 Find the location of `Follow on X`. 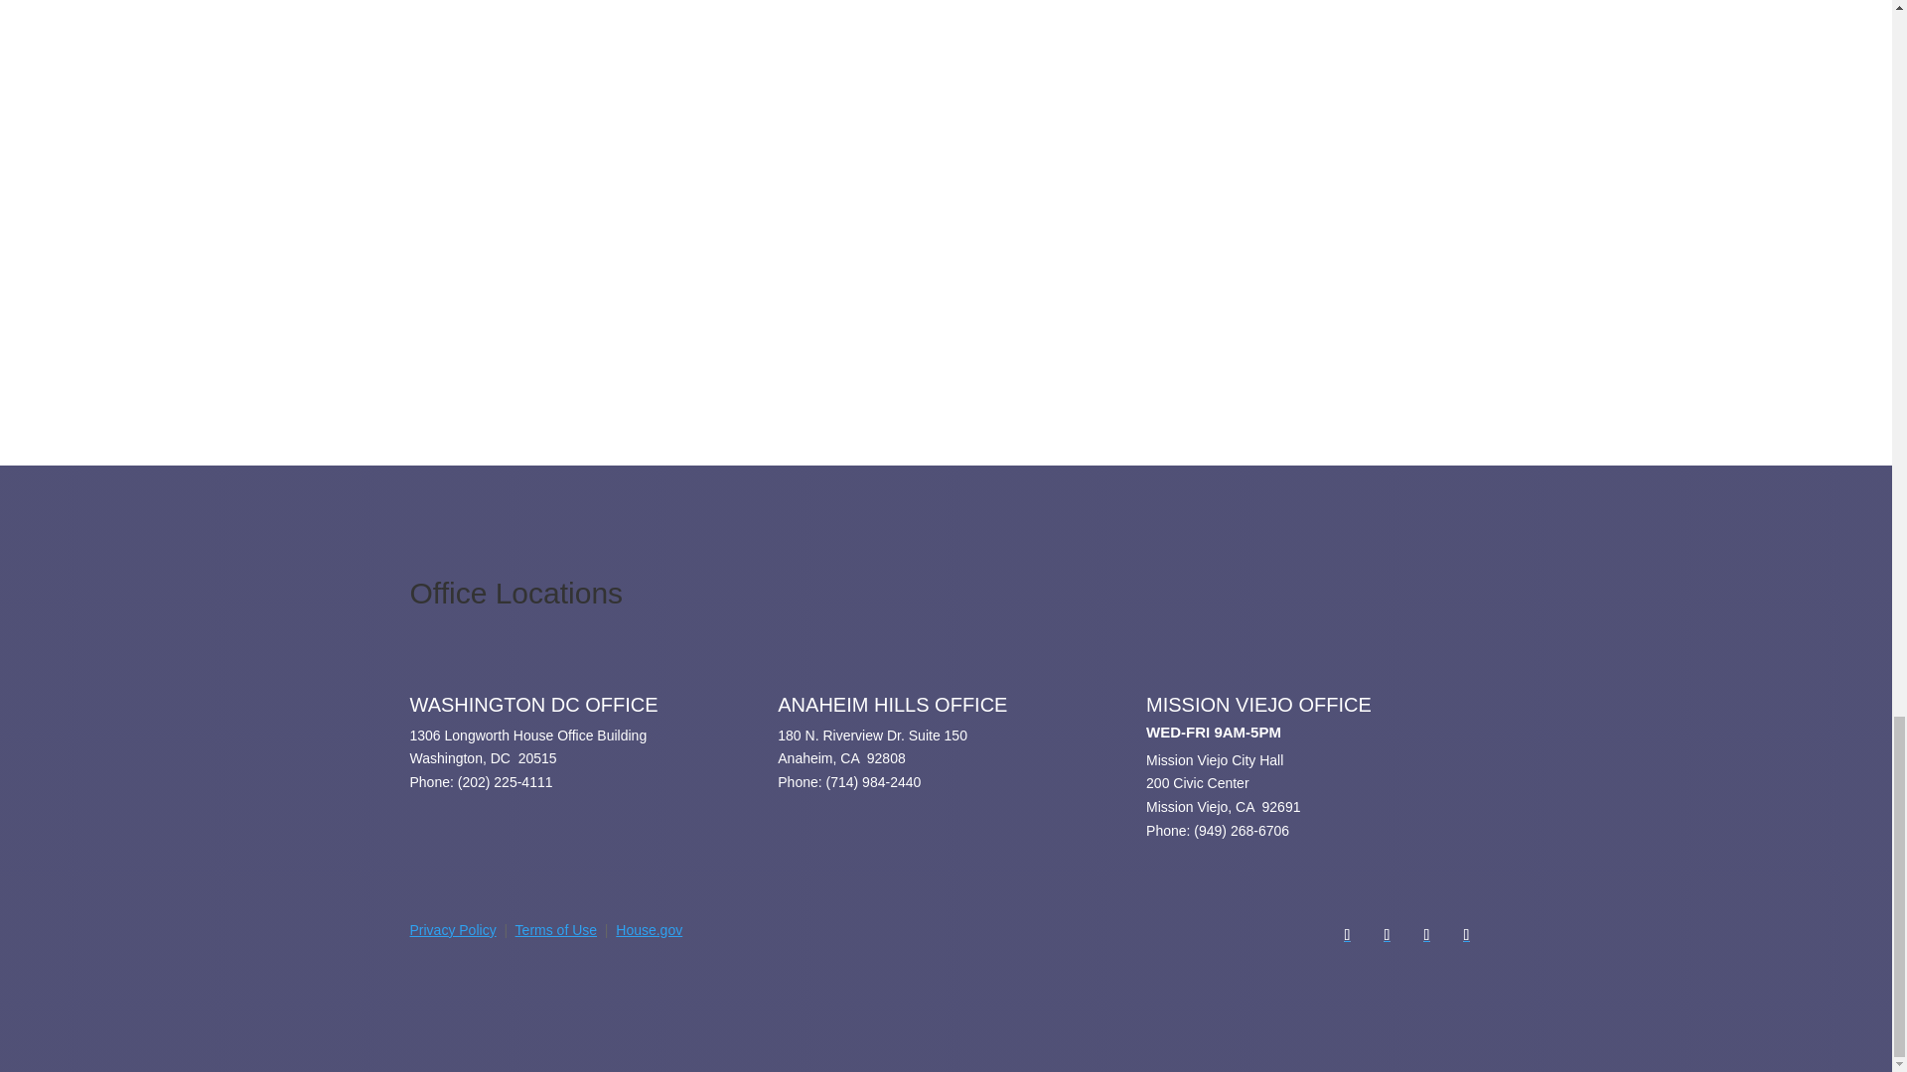

Follow on X is located at coordinates (1387, 934).